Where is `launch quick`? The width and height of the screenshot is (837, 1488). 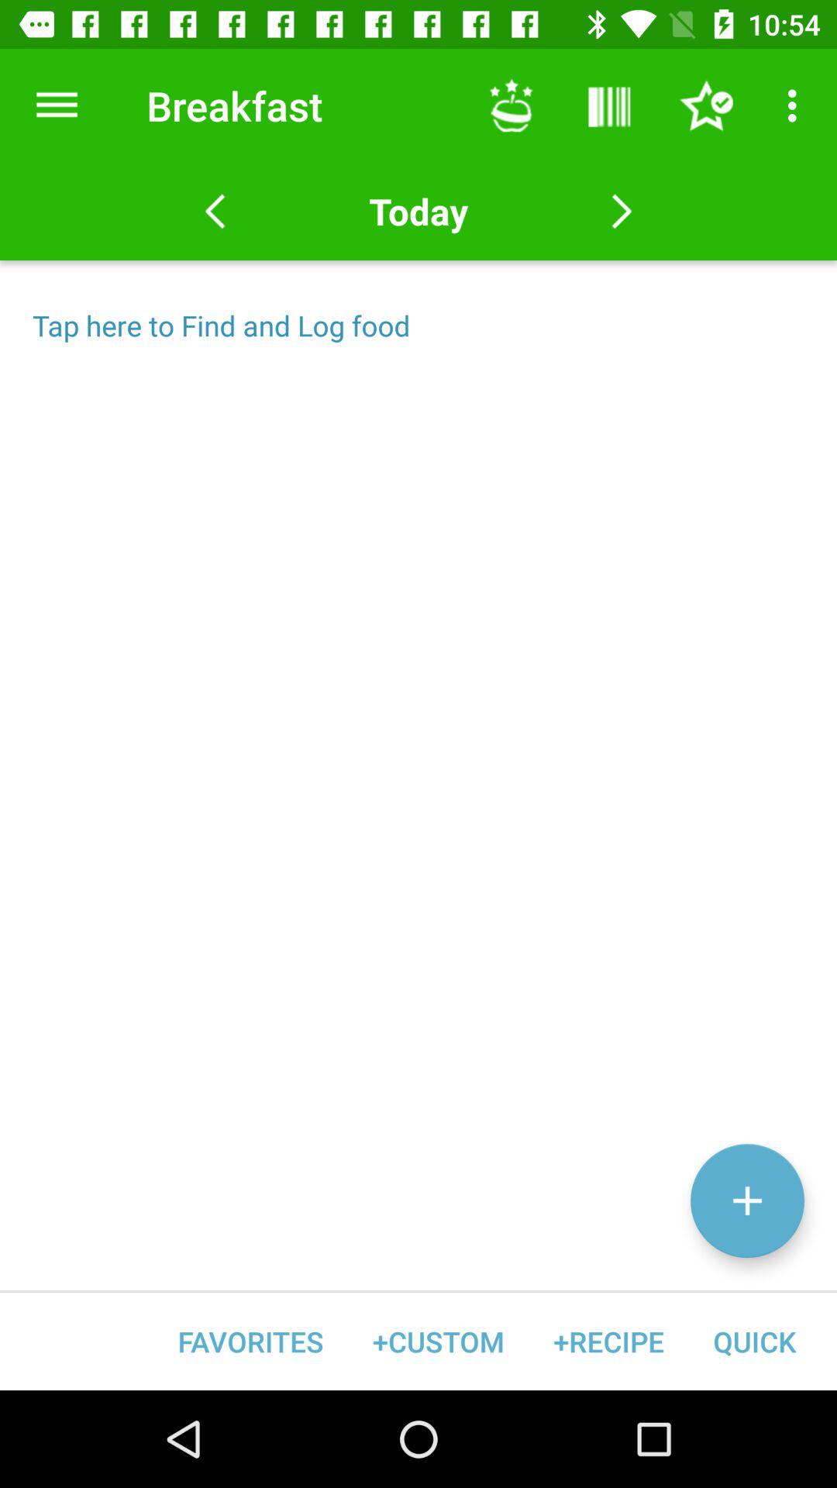 launch quick is located at coordinates (754, 1341).